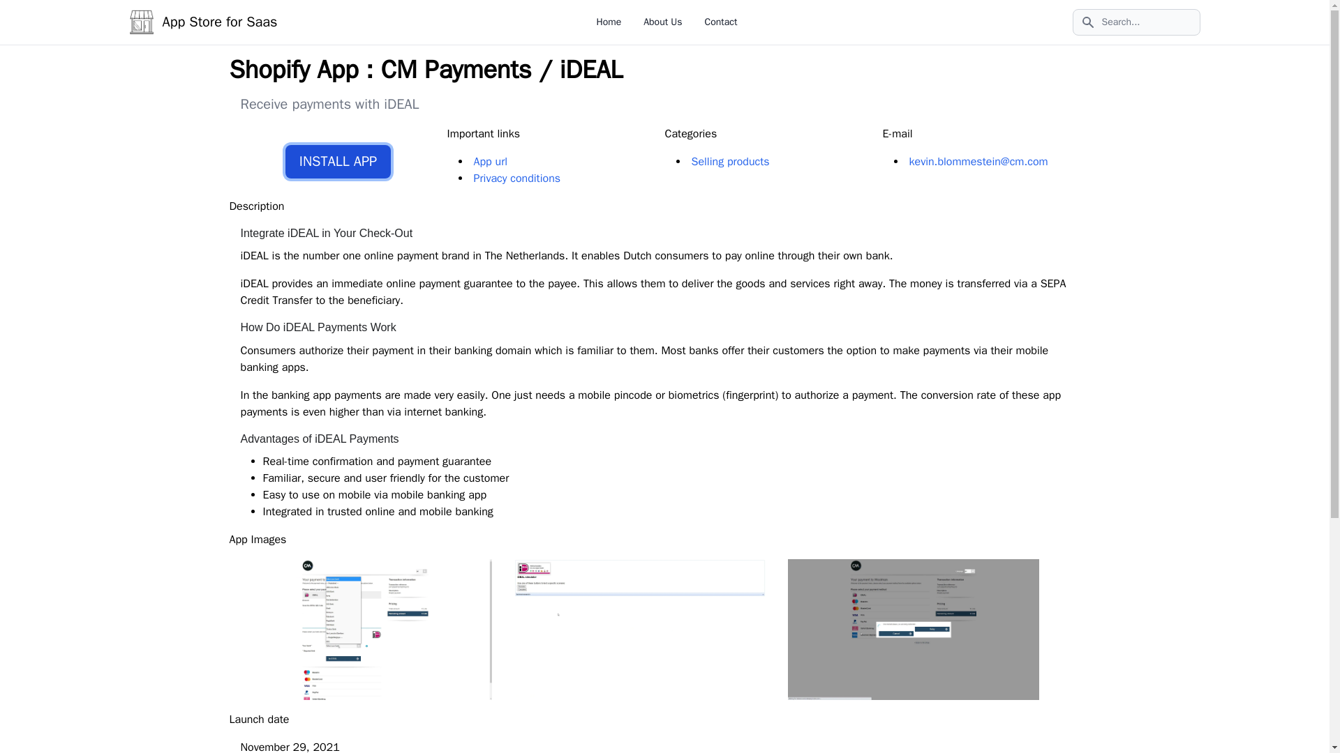 This screenshot has height=753, width=1340. I want to click on About Us, so click(662, 21).